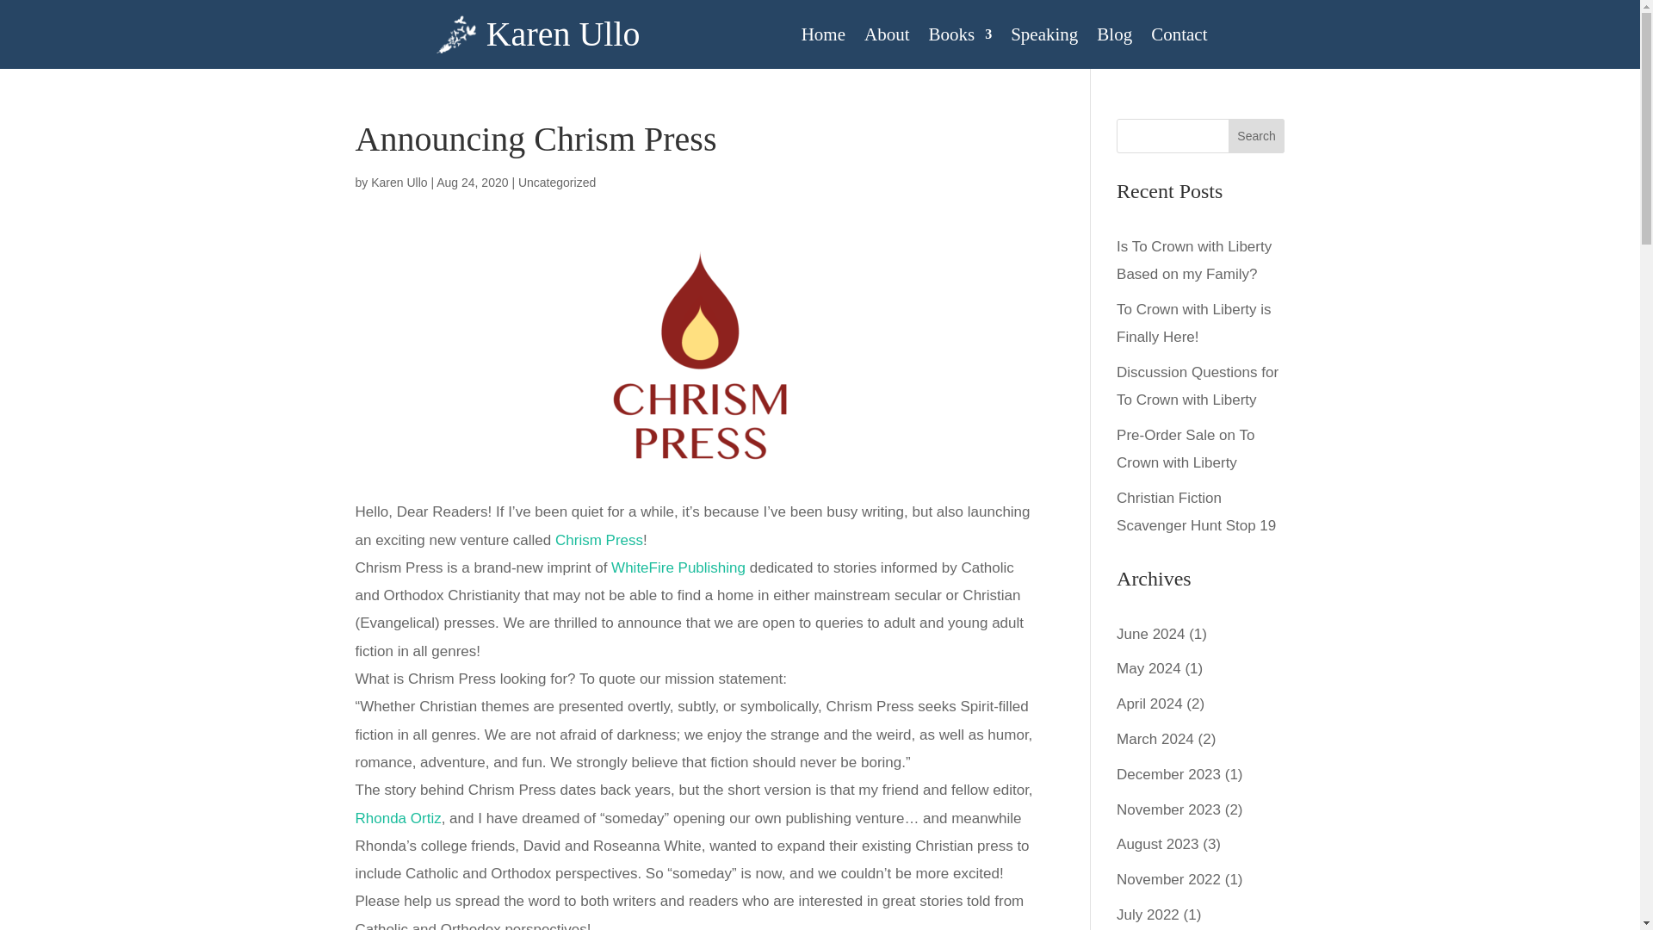  What do you see at coordinates (1169, 774) in the screenshot?
I see `December 2023` at bounding box center [1169, 774].